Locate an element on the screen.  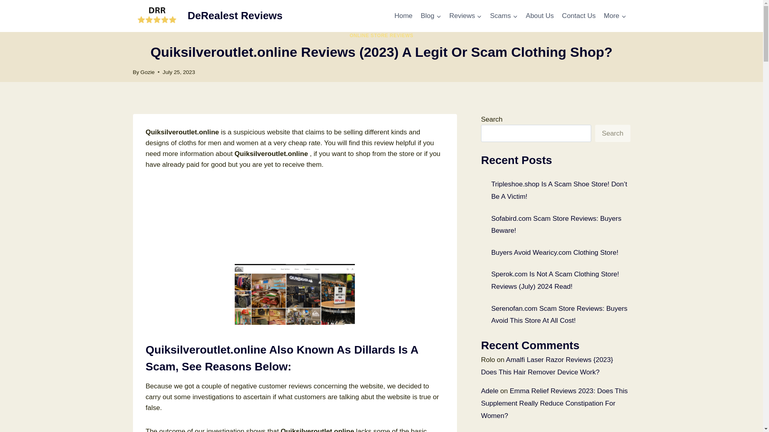
Scams is located at coordinates (503, 16).